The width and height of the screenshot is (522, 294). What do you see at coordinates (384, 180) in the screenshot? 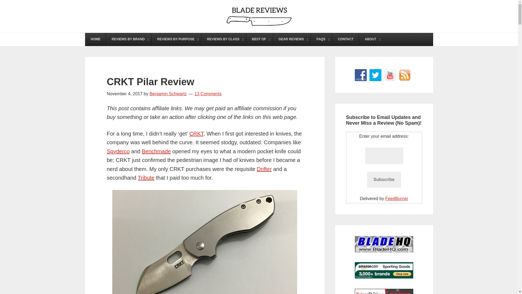
I see `Subscribe` at bounding box center [384, 180].